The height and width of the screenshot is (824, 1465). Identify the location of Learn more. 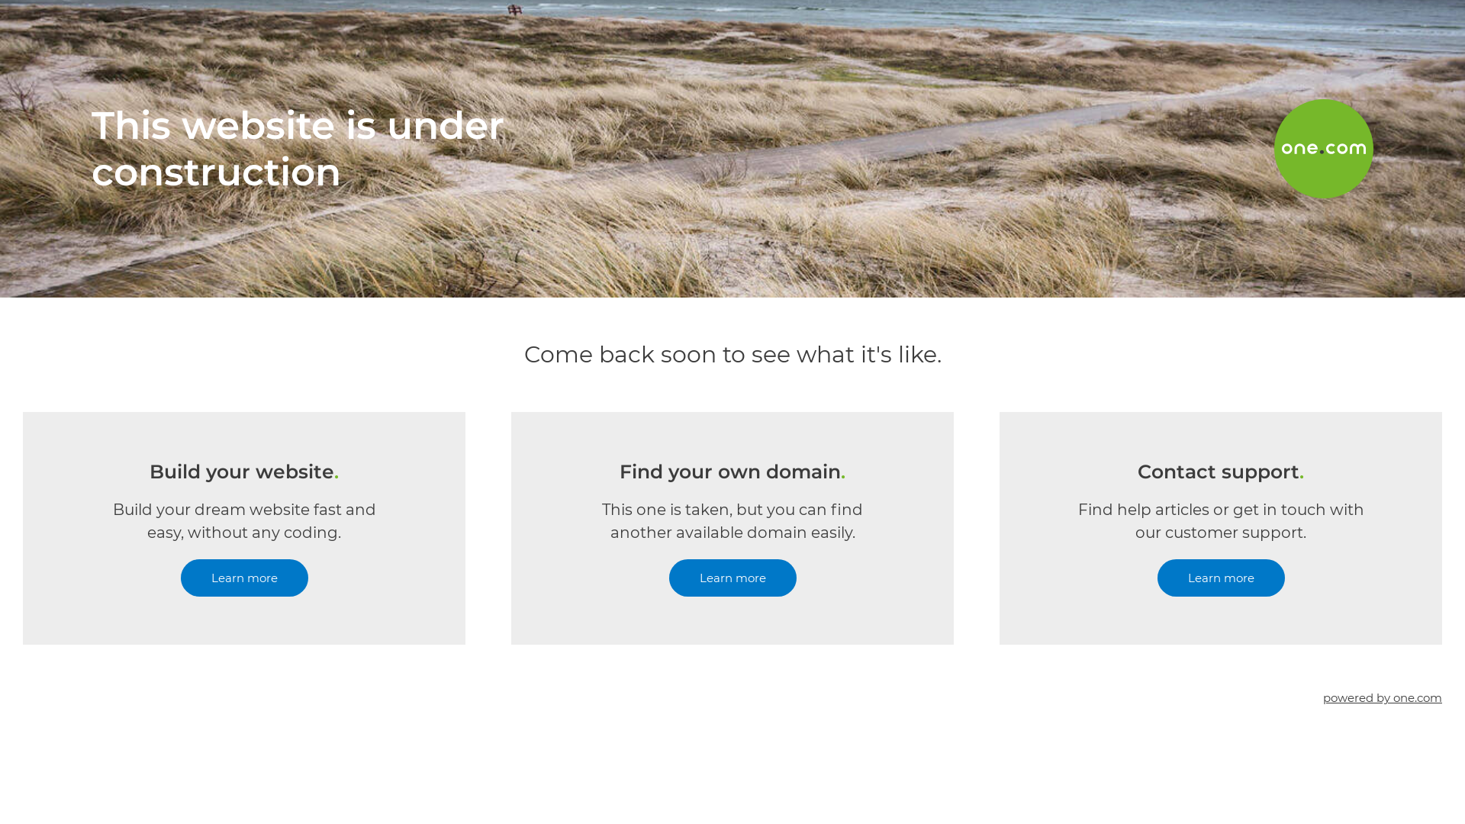
(732, 578).